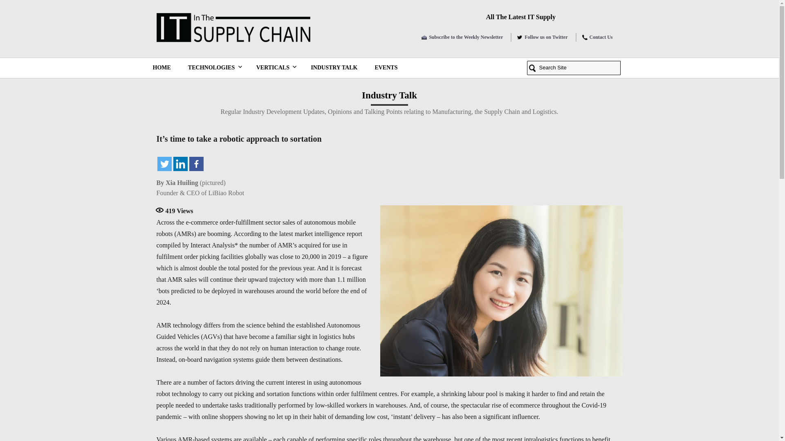 This screenshot has width=785, height=441. Describe the element at coordinates (466, 37) in the screenshot. I see `Subscribe to the Weekly Newsletter` at that location.